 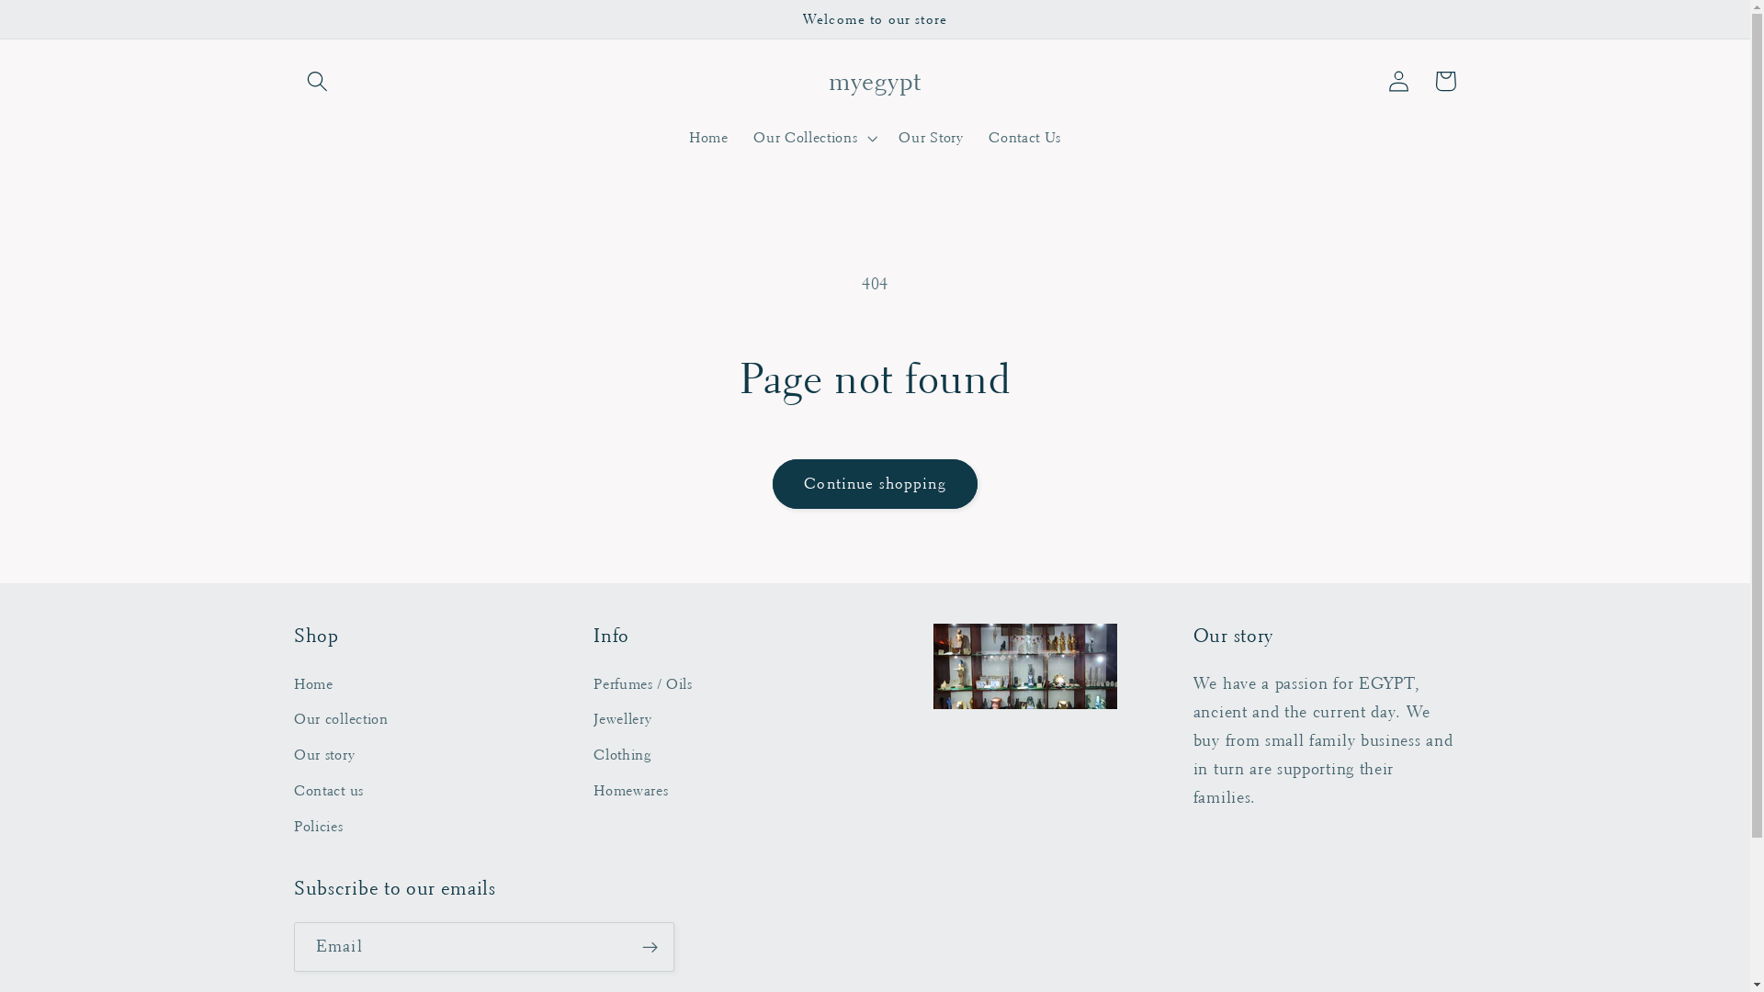 I want to click on Cart, so click(x=1446, y=81).